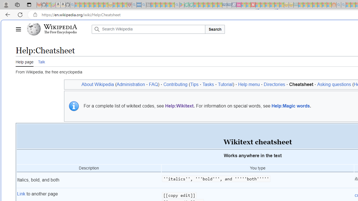 Image resolution: width=358 pixels, height=201 pixels. Describe the element at coordinates (182, 5) in the screenshot. I see `Bluey: Let's Play! - Apps on Google Play - Sleeping` at that location.